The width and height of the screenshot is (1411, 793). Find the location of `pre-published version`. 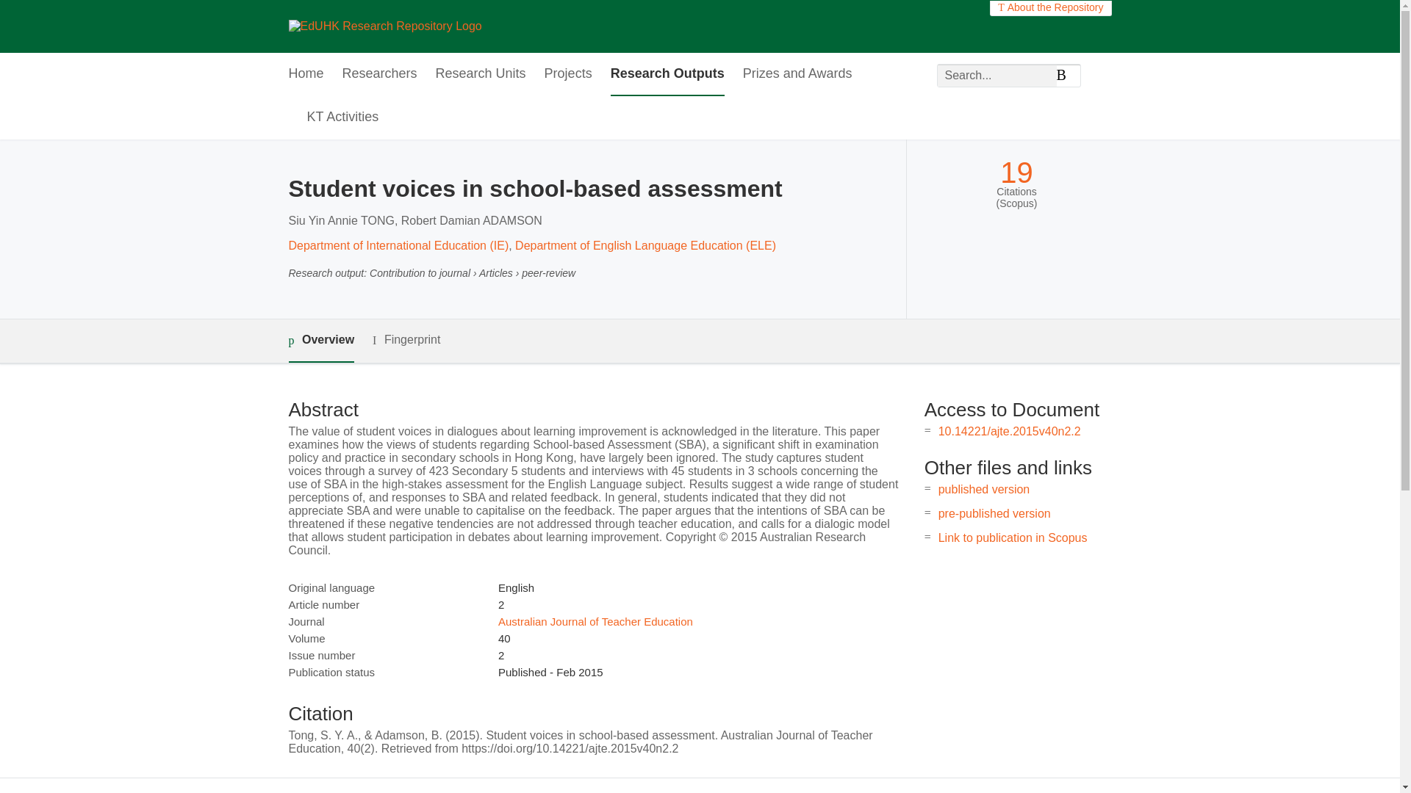

pre-published version is located at coordinates (994, 514).